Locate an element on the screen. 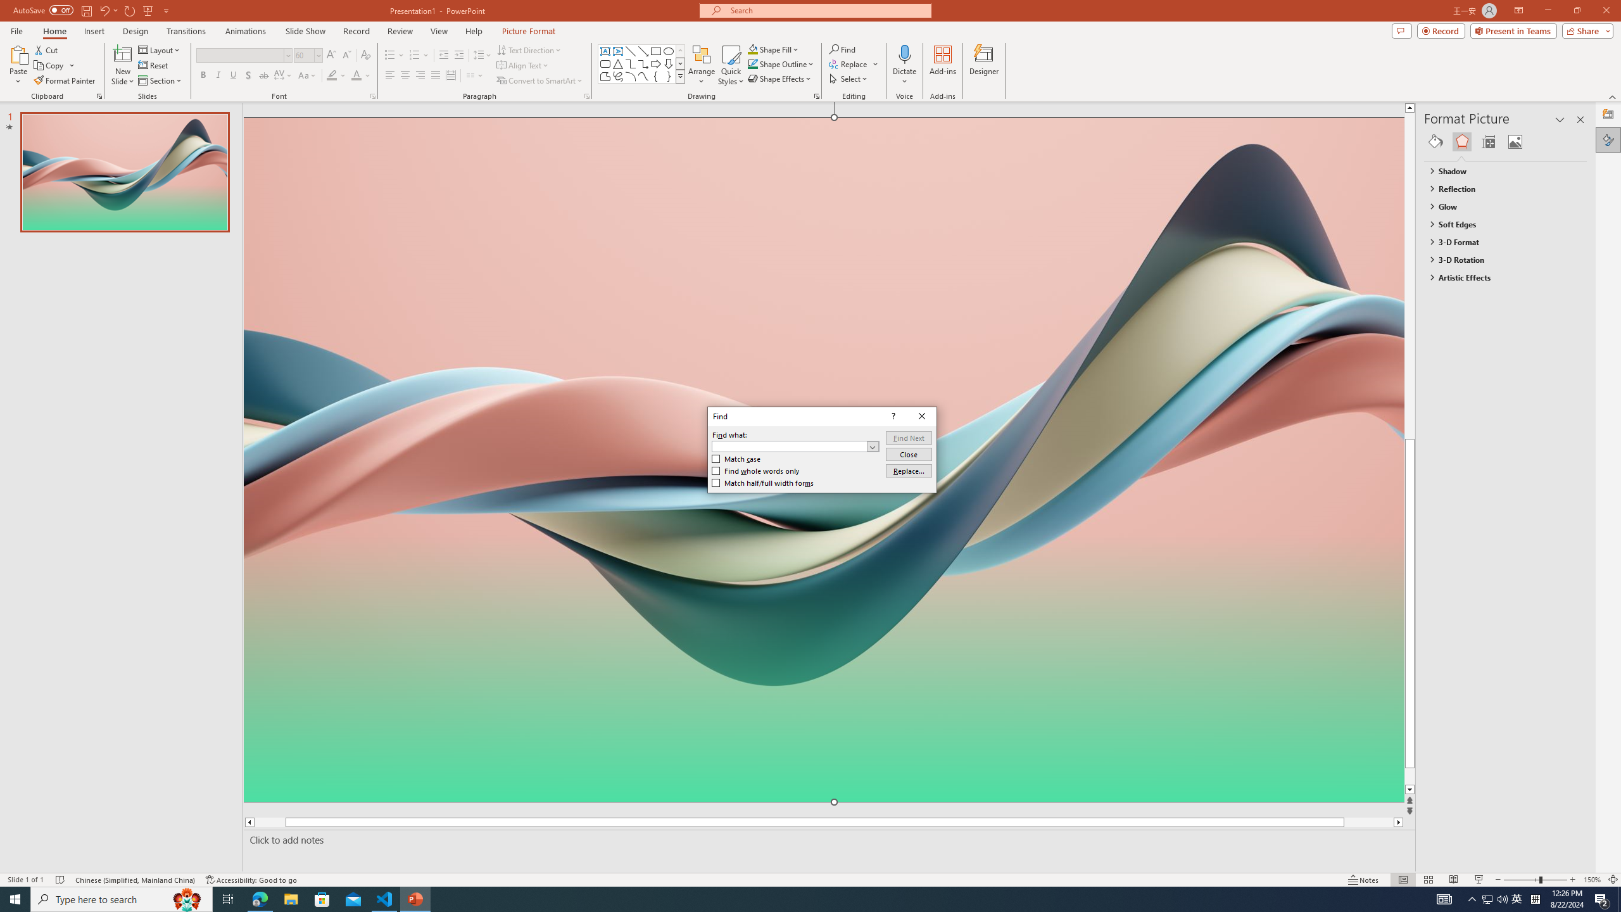 The width and height of the screenshot is (1621, 912). Soft Edges is located at coordinates (1499, 224).